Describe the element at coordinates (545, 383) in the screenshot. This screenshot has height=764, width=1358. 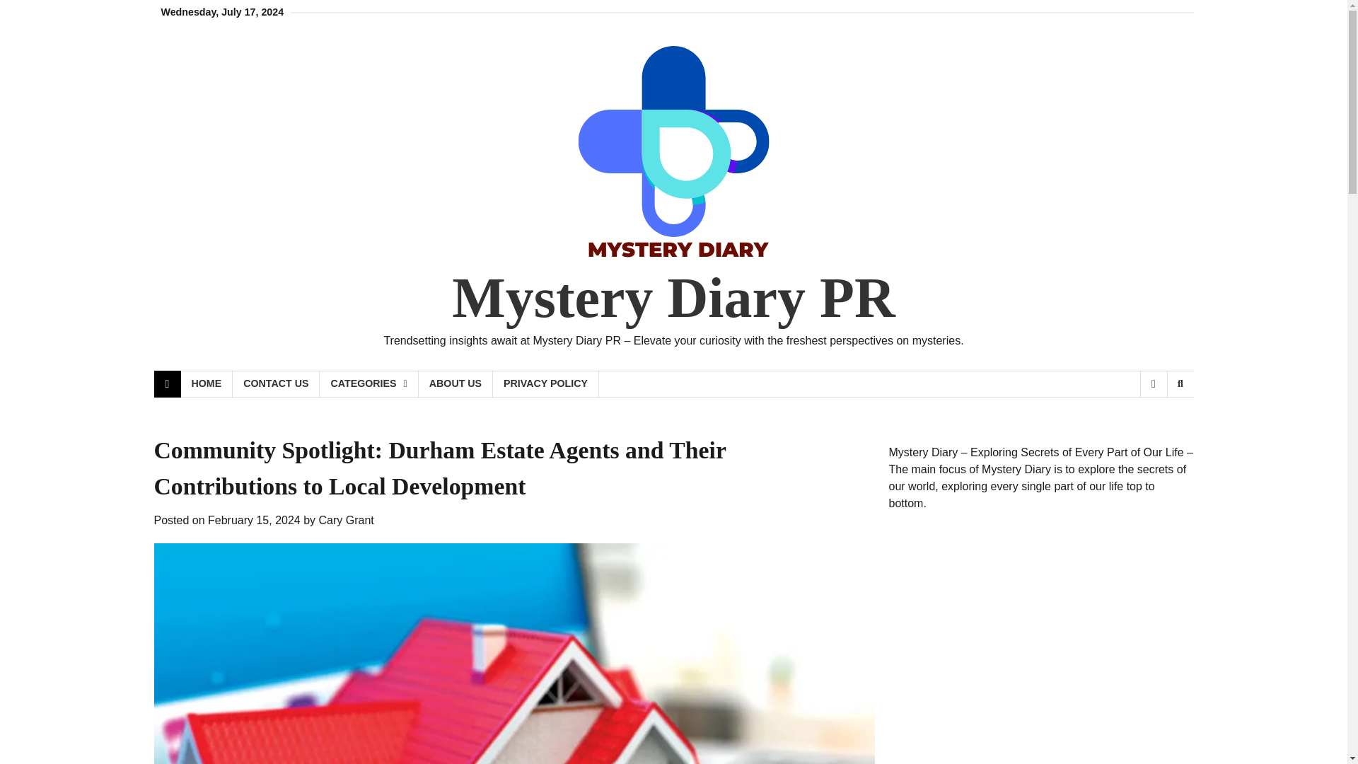
I see `PRIVACY POLICY` at that location.